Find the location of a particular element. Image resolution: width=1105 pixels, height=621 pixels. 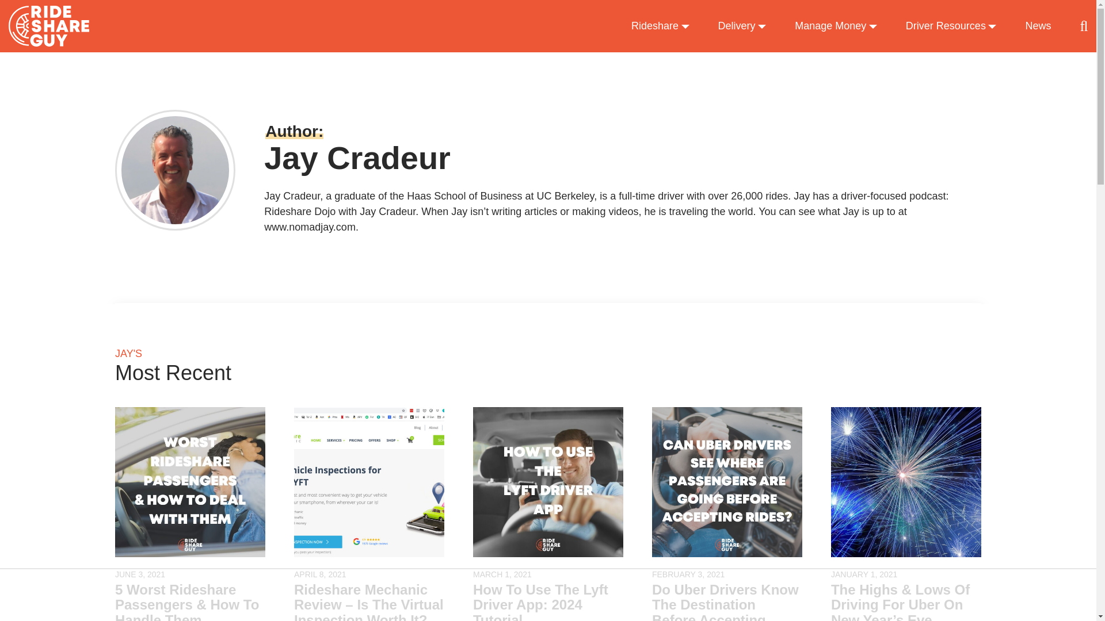

Manage Money is located at coordinates (836, 26).